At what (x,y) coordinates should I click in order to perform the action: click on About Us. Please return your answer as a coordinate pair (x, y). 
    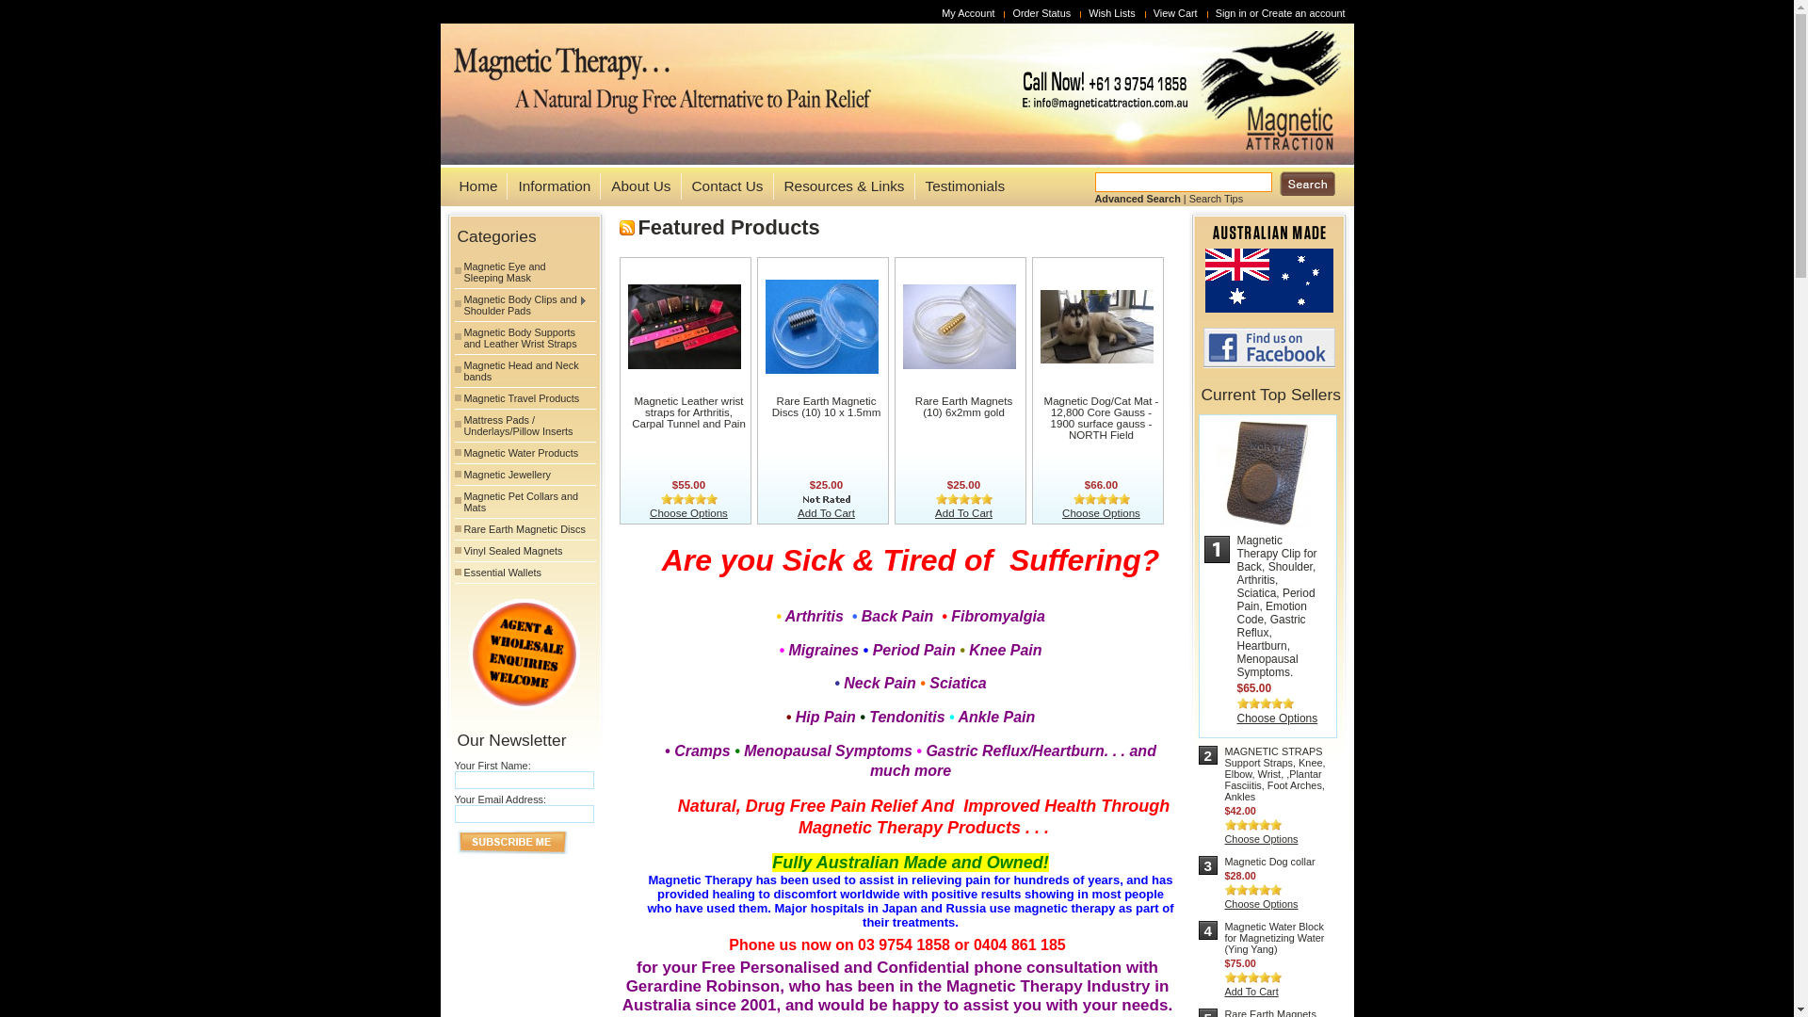
    Looking at the image, I should click on (635, 186).